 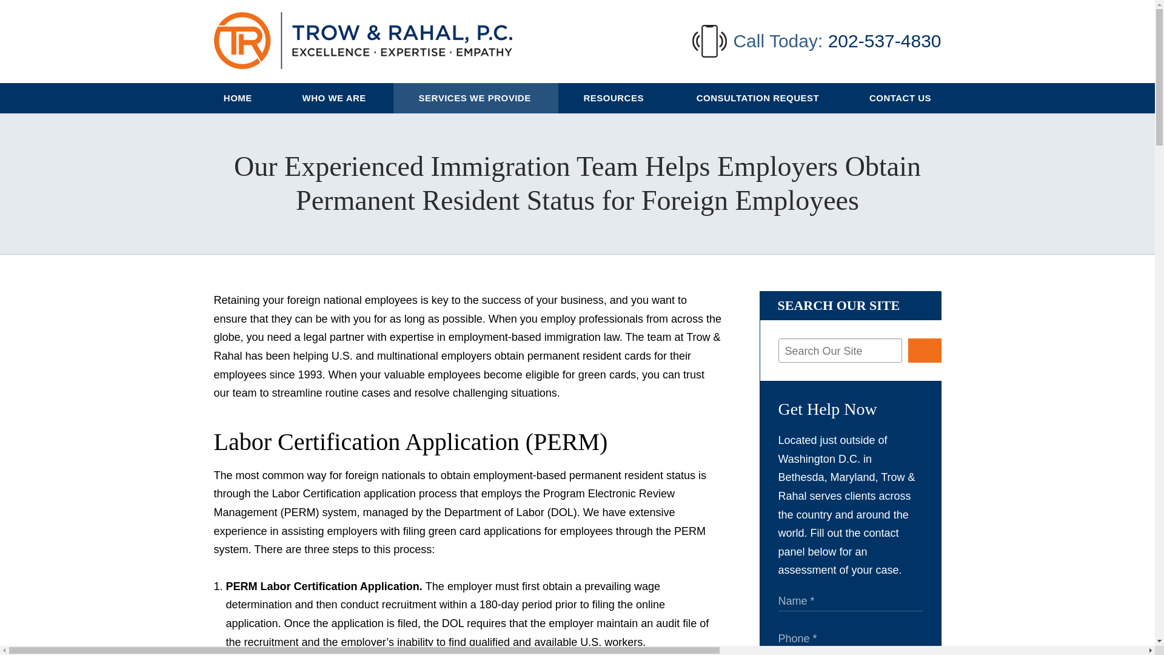 I want to click on SERVICES WE PROVIDE, so click(x=475, y=98).